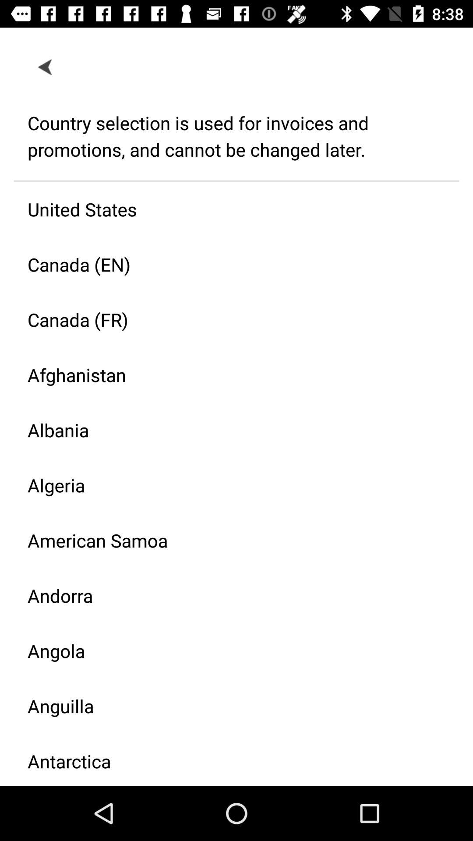  What do you see at coordinates (46, 67) in the screenshot?
I see `open icon above the country selection is icon` at bounding box center [46, 67].